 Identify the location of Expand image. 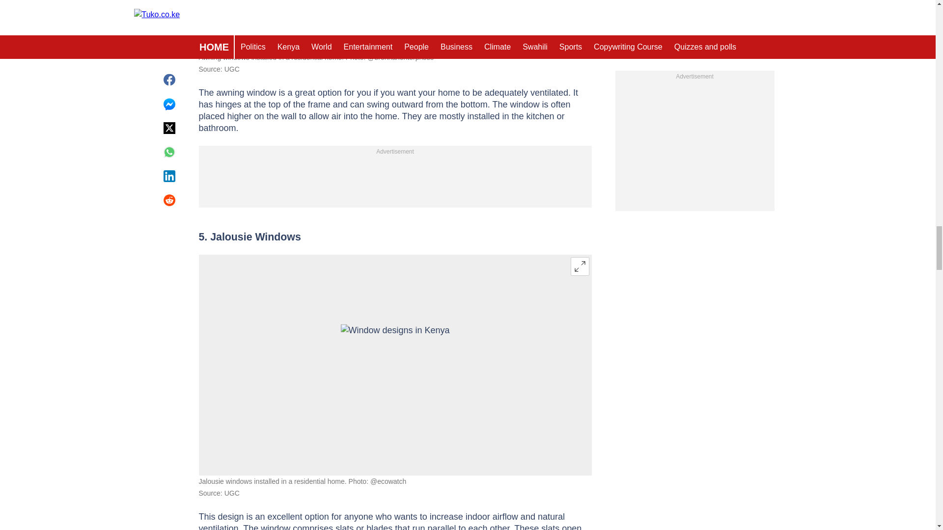
(580, 266).